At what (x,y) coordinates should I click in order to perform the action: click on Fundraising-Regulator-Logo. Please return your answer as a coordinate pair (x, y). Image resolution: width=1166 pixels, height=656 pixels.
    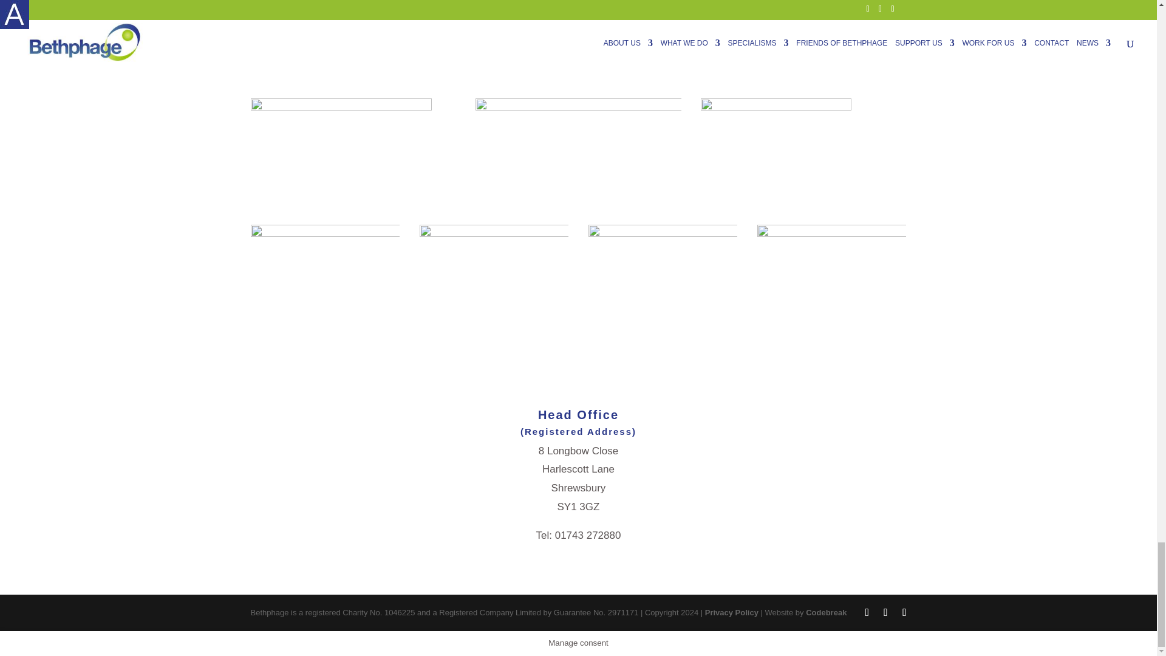
    Looking at the image, I should click on (494, 265).